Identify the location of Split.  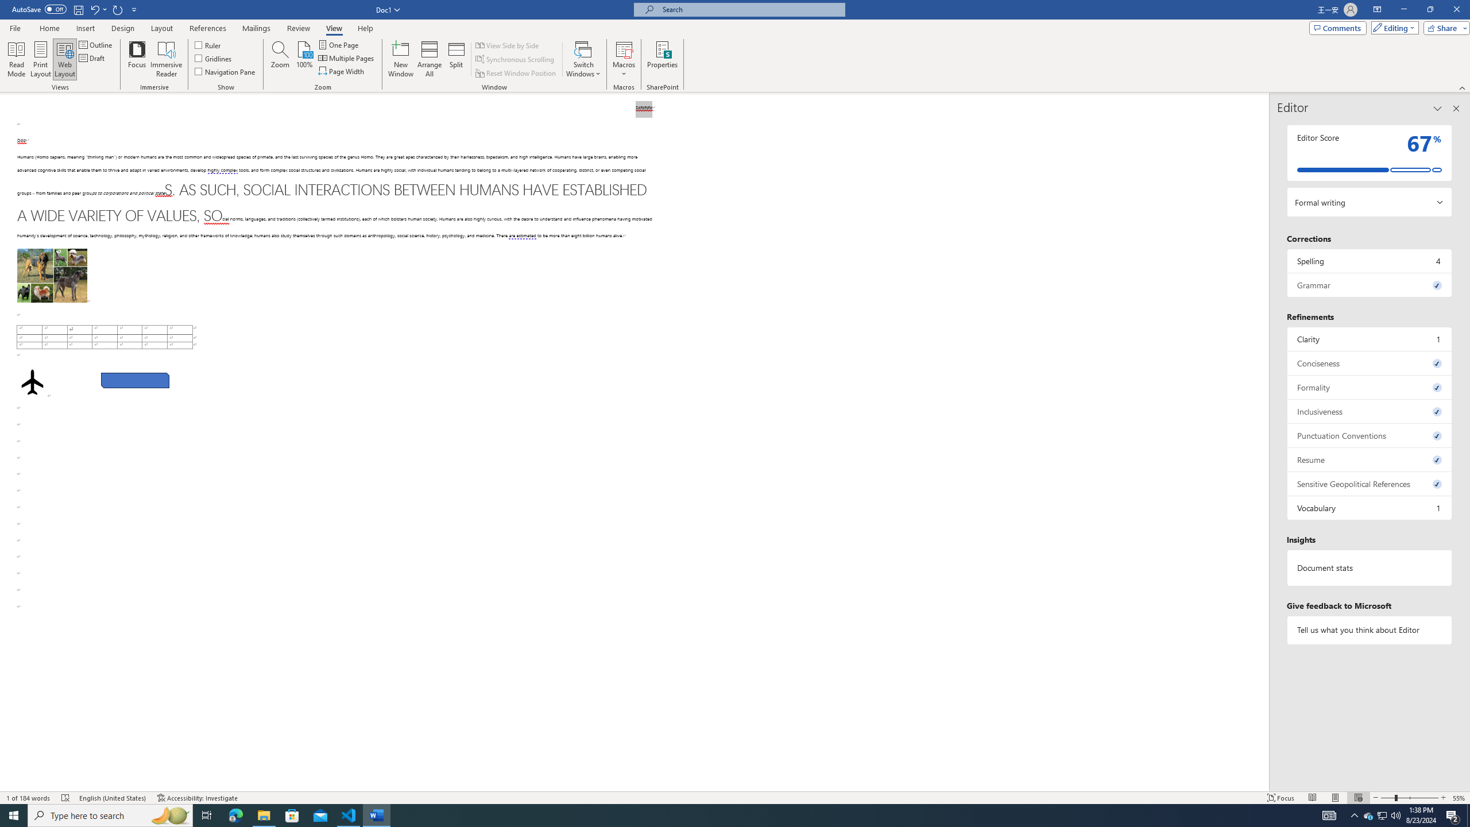
(456, 59).